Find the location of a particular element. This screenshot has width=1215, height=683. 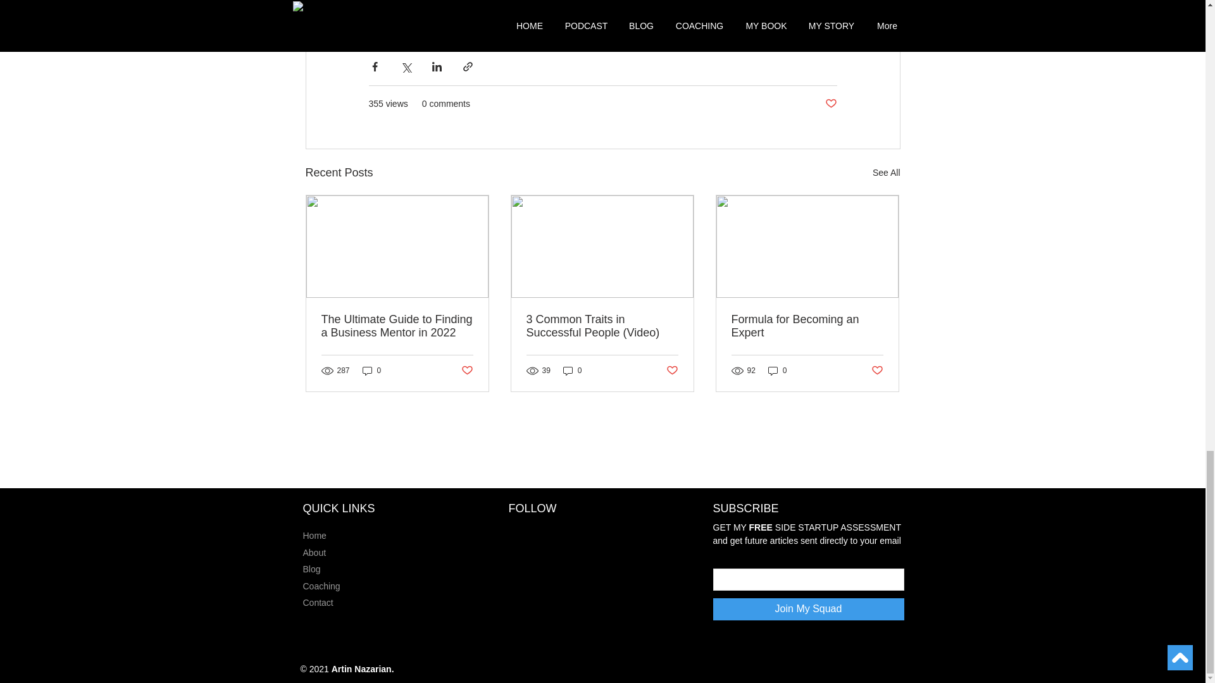

The Ultimate Guide to Finding a Business Mentor in 2022 is located at coordinates (397, 326).